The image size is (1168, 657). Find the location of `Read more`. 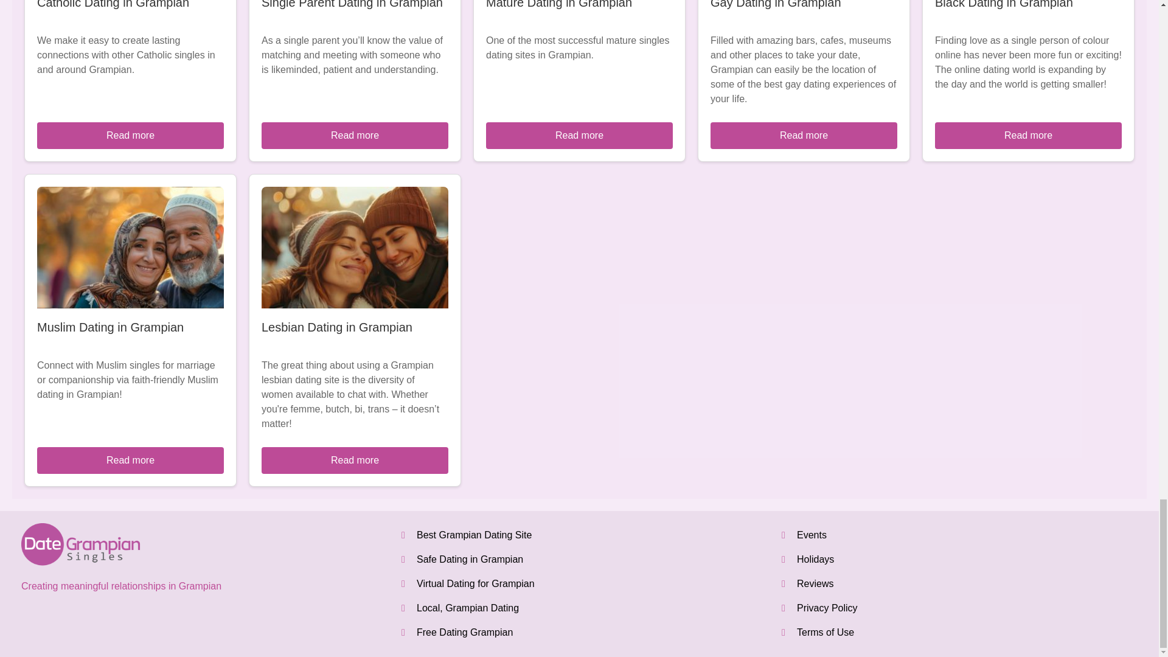

Read more is located at coordinates (355, 135).